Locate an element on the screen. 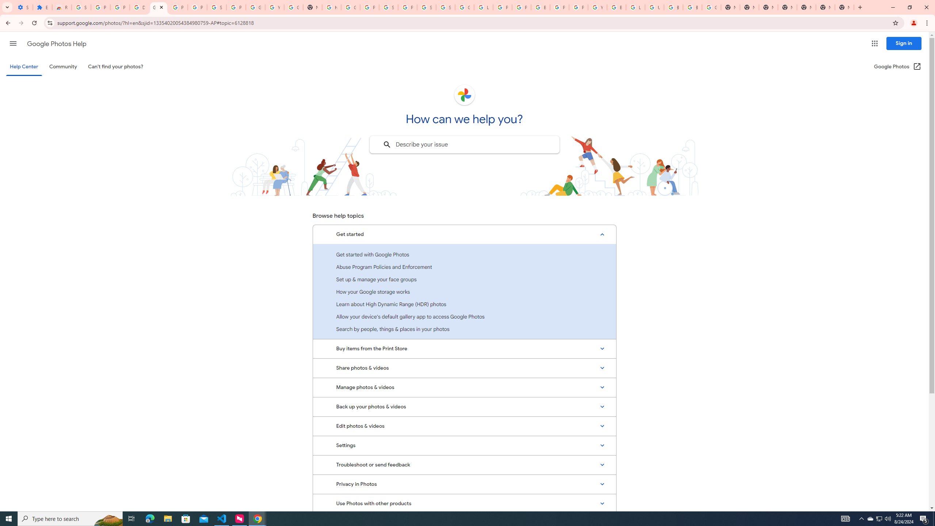 Image resolution: width=935 pixels, height=526 pixels. Extensions is located at coordinates (42, 7).